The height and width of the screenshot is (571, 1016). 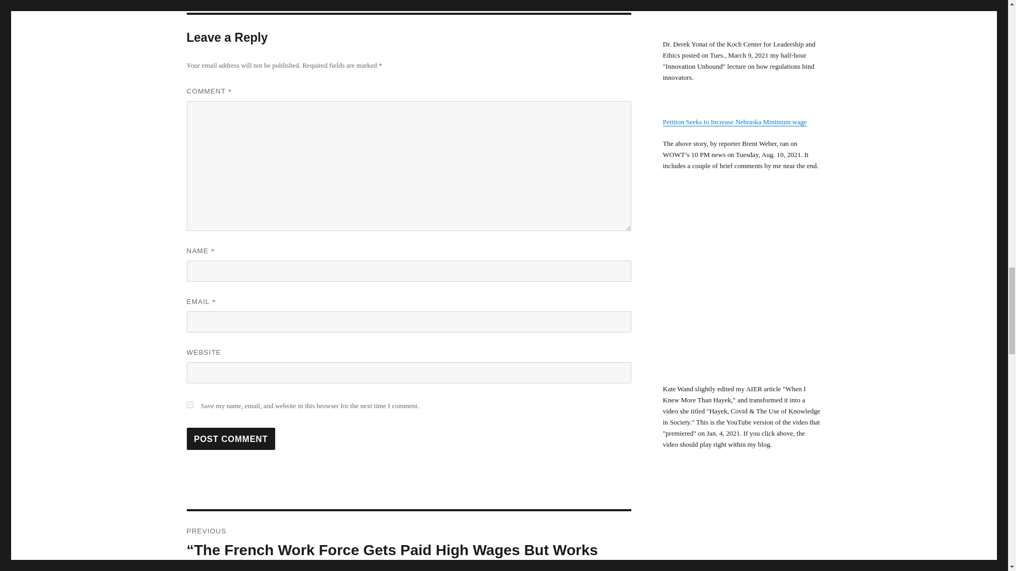 I want to click on yes, so click(x=189, y=405).